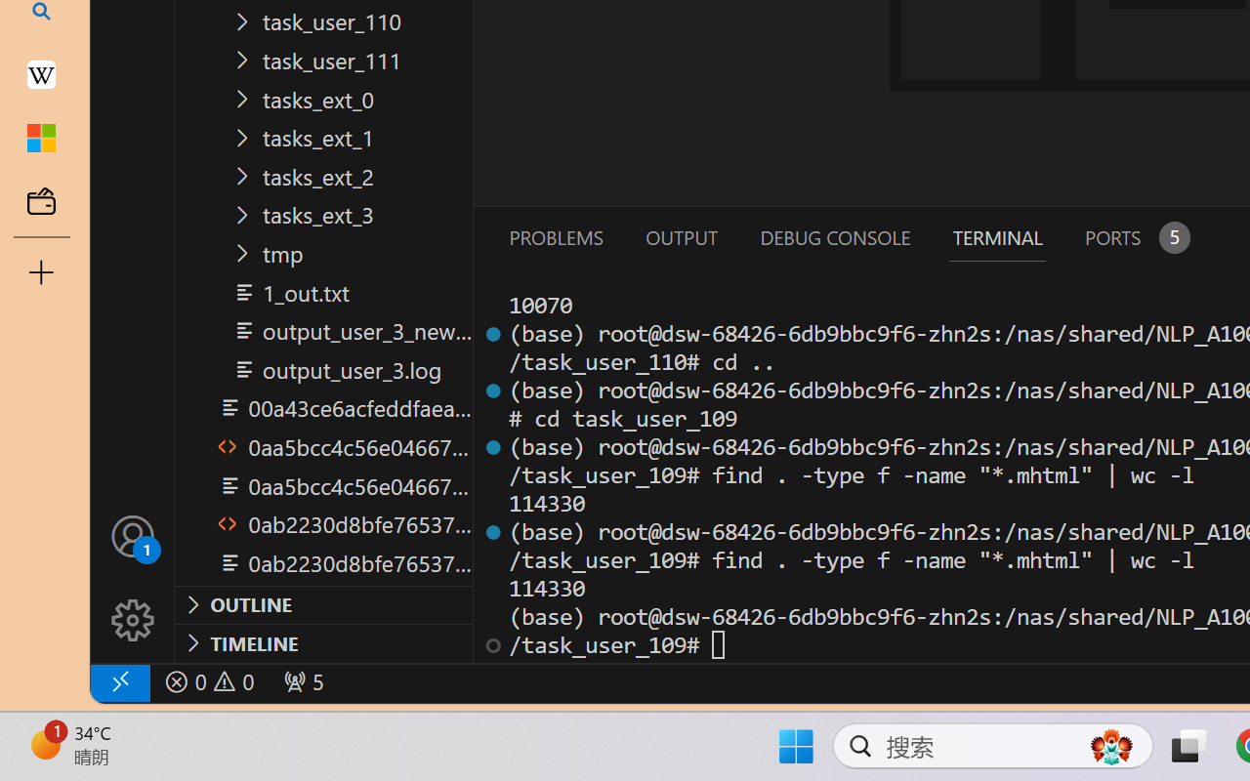  Describe the element at coordinates (323, 604) in the screenshot. I see `Outline Section` at that location.